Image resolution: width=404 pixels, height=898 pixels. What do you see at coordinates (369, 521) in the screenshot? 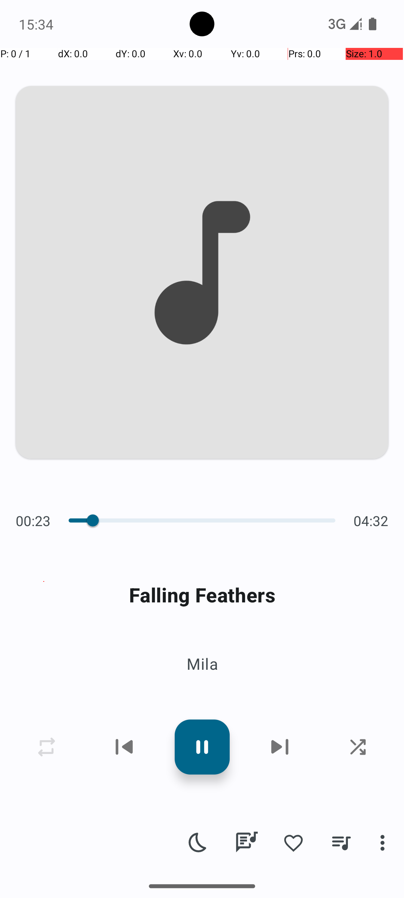
I see `04:32` at bounding box center [369, 521].